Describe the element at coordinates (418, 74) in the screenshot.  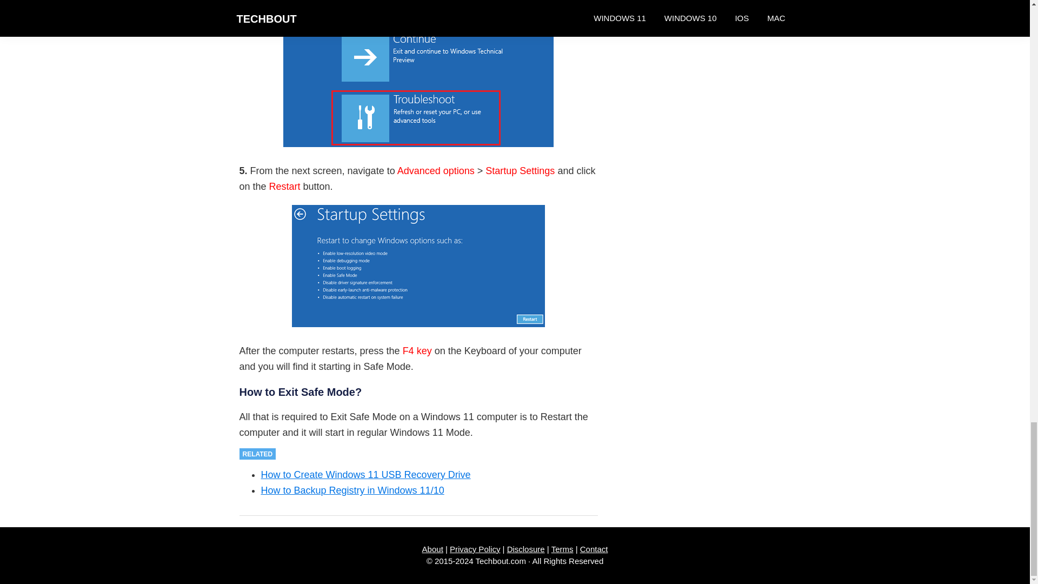
I see `Troubleshoot Option on Windows Startup Screen` at that location.